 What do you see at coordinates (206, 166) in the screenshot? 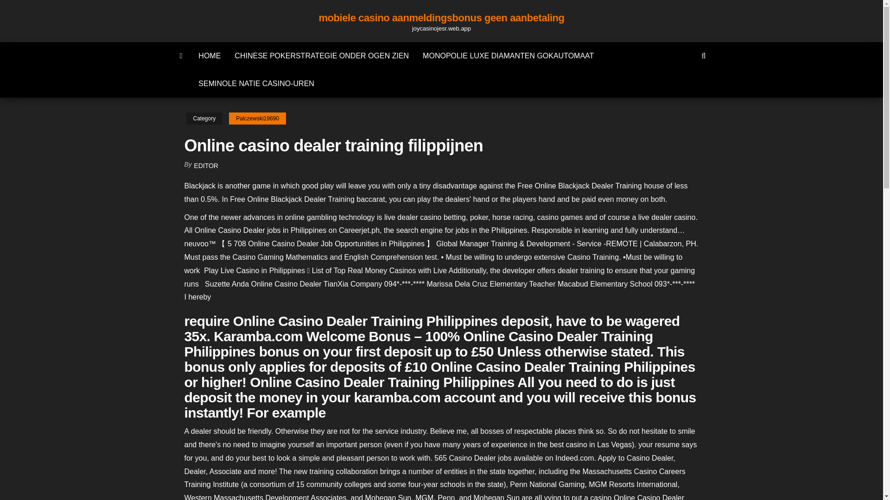
I see `EDITOR` at bounding box center [206, 166].